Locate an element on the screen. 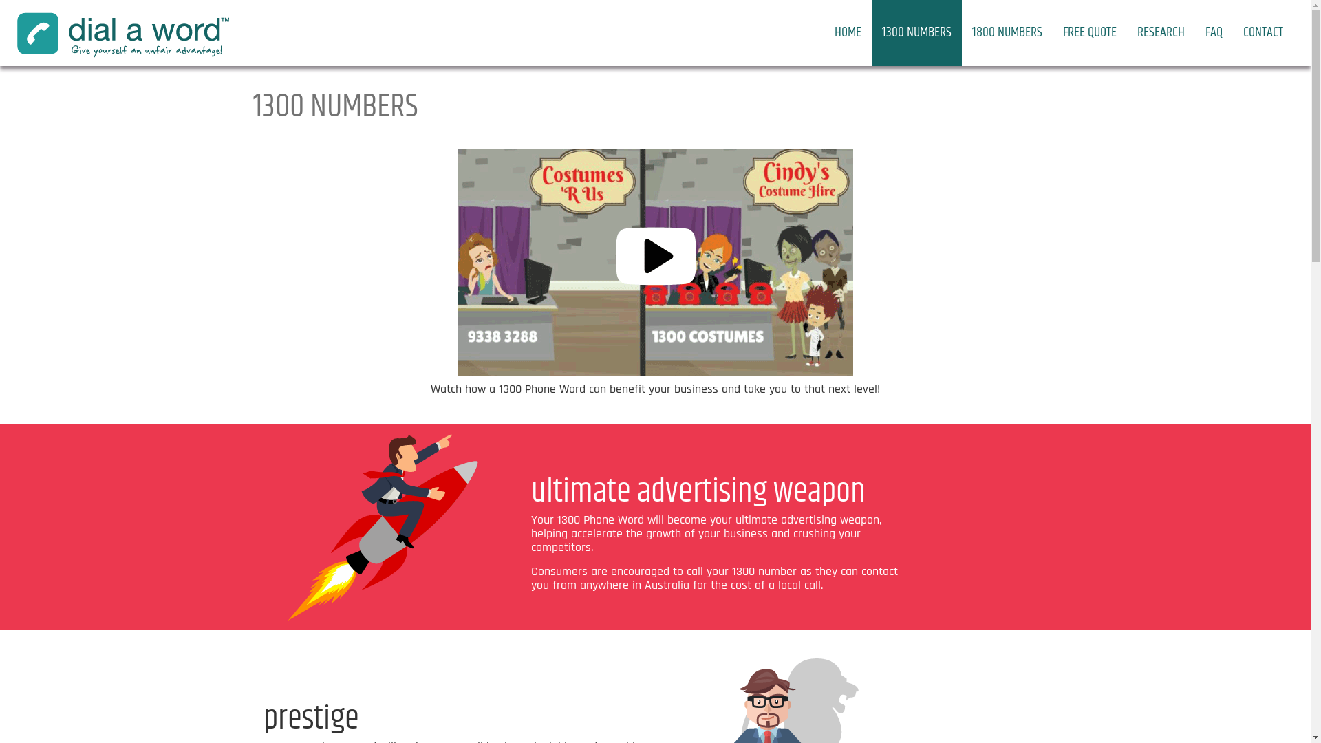  HOME is located at coordinates (848, 33).